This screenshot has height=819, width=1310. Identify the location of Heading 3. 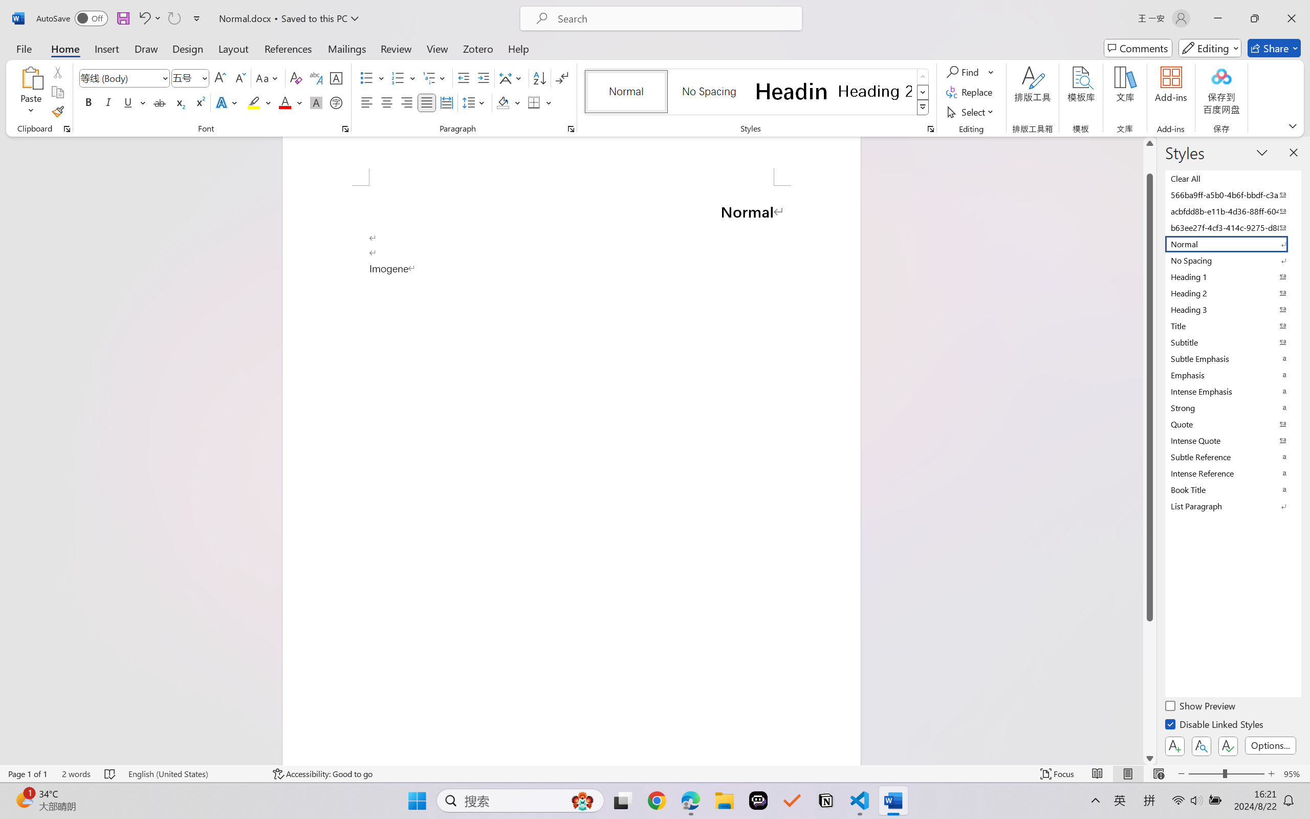
(1232, 309).